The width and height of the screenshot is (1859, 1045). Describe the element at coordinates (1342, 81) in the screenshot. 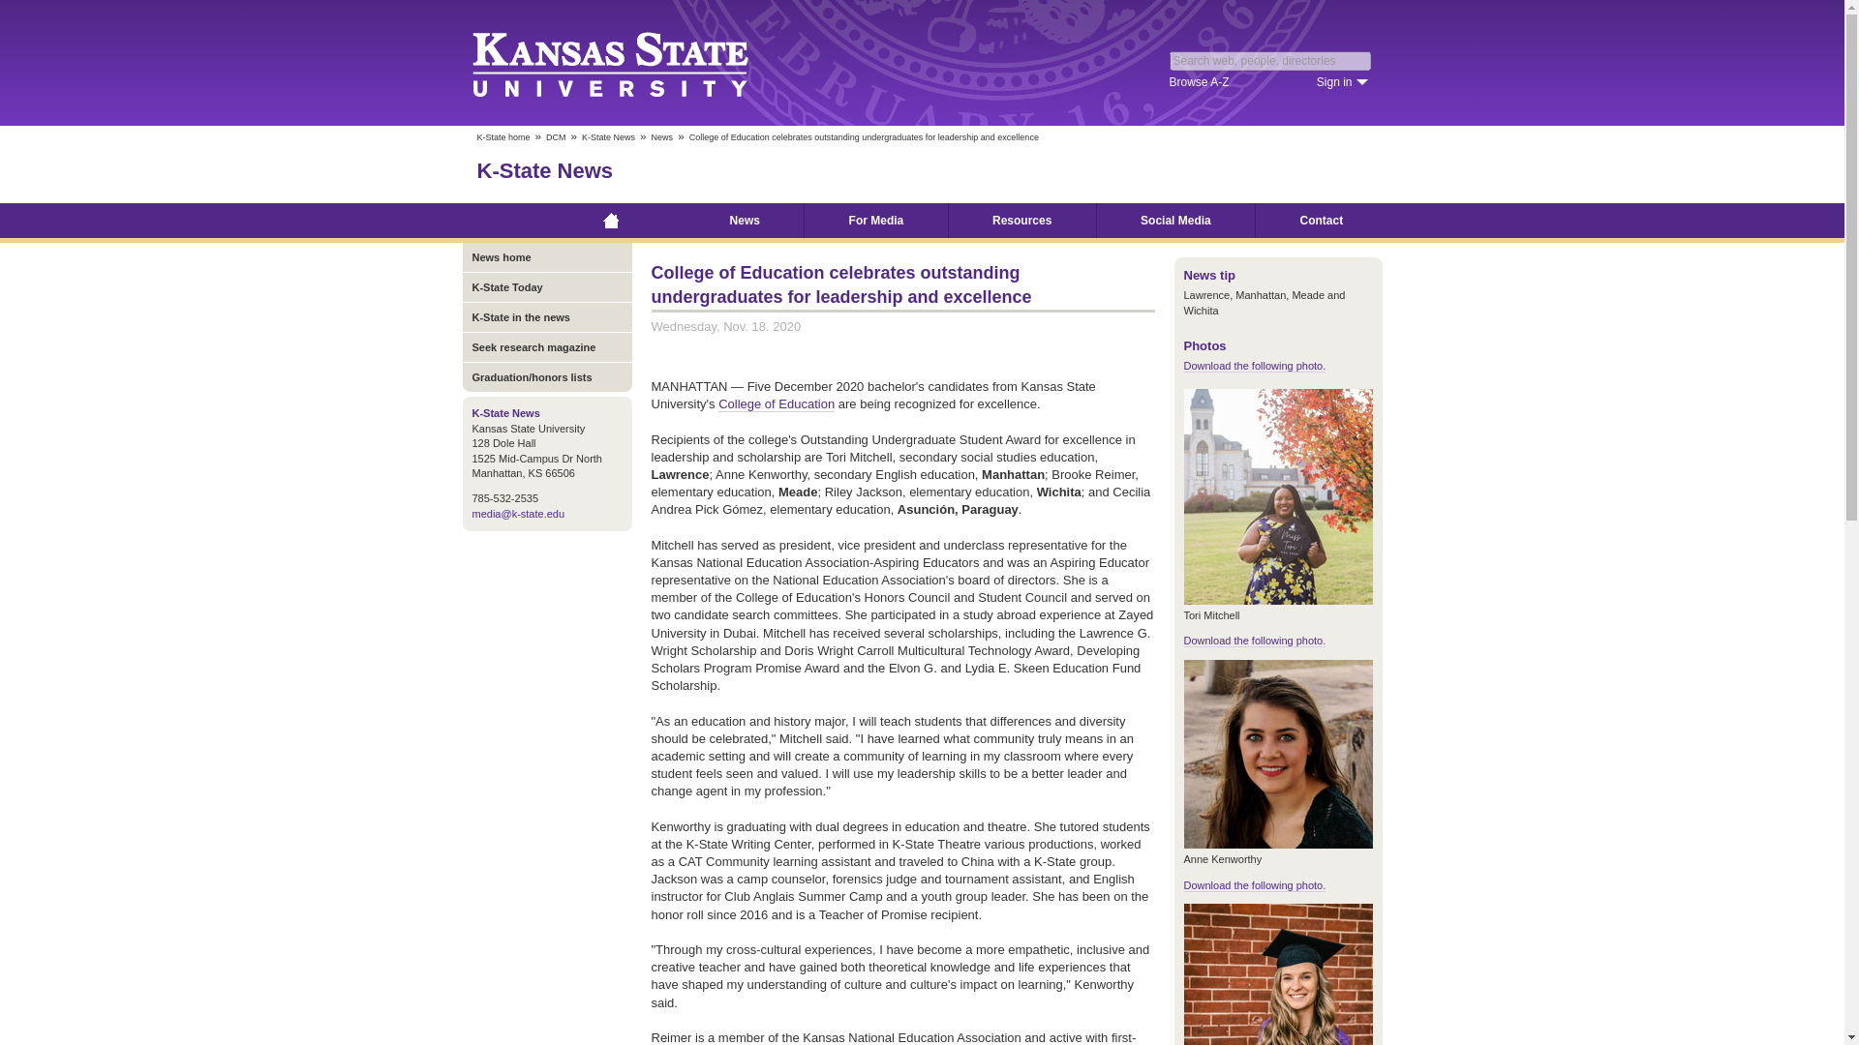

I see `Sign in` at that location.